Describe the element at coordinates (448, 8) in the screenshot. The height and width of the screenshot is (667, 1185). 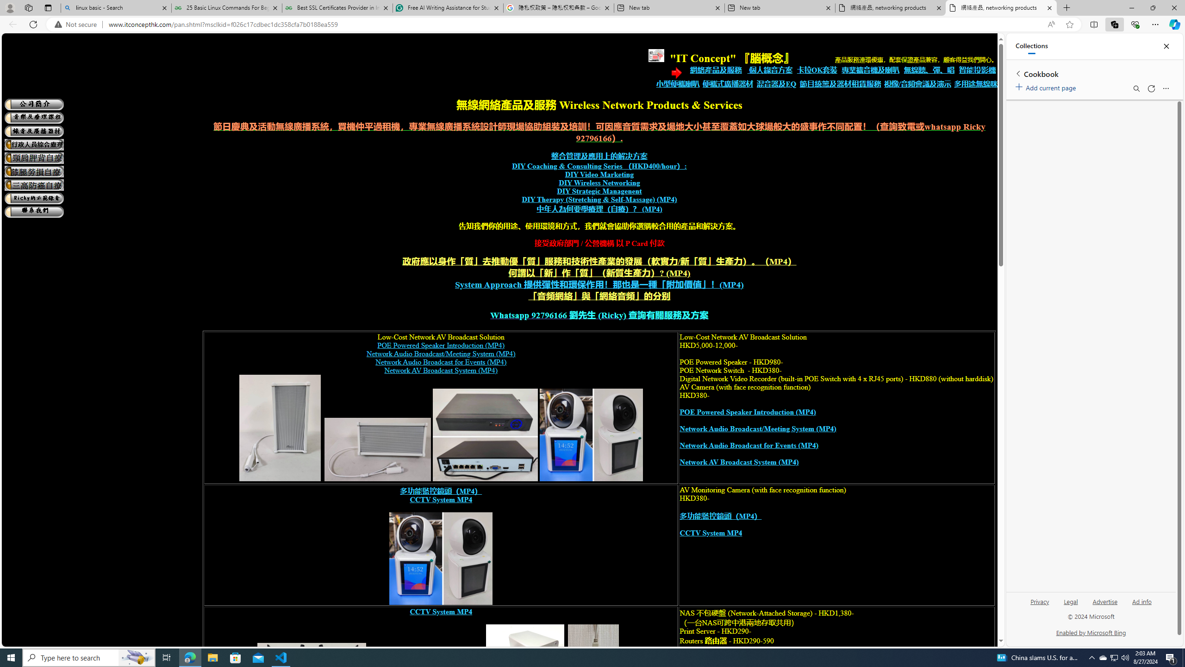
I see `Free AI Writing Assistance for Students | Grammarly` at that location.